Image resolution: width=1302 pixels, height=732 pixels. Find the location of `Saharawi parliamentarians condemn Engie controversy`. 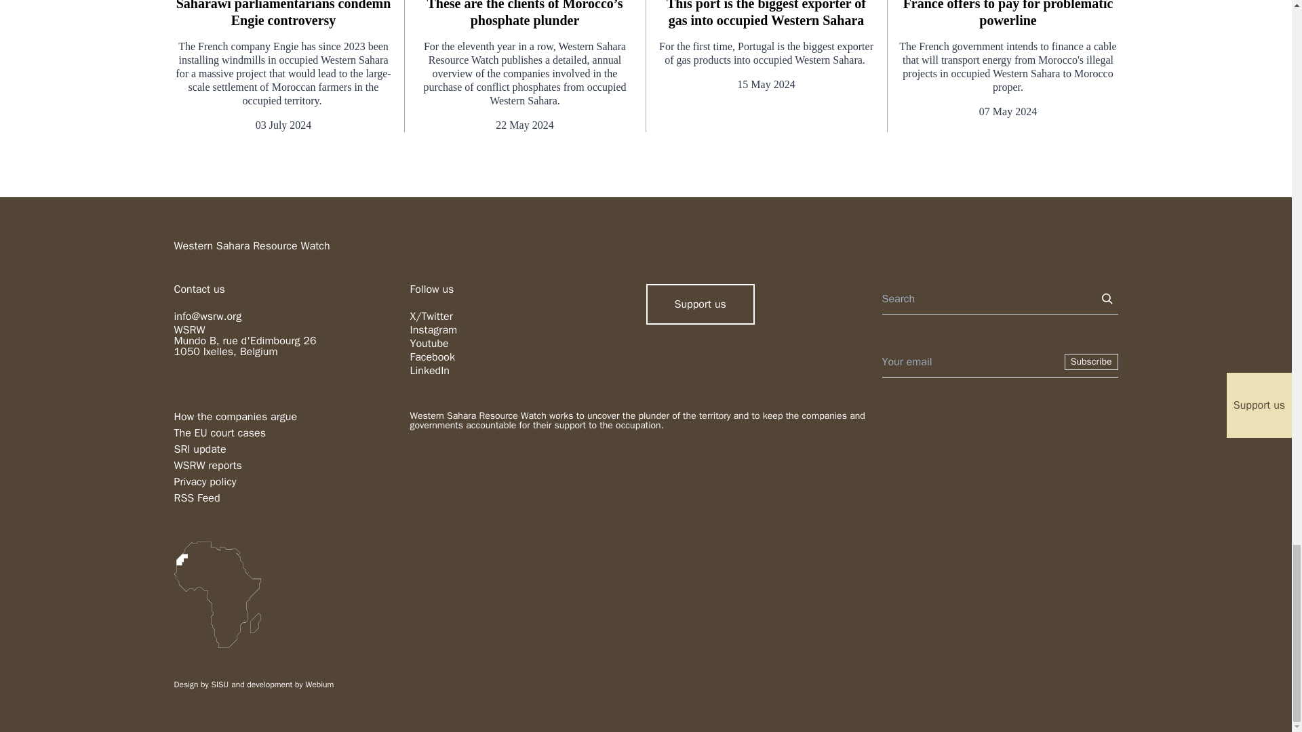

Saharawi parliamentarians condemn Engie controversy is located at coordinates (283, 15).